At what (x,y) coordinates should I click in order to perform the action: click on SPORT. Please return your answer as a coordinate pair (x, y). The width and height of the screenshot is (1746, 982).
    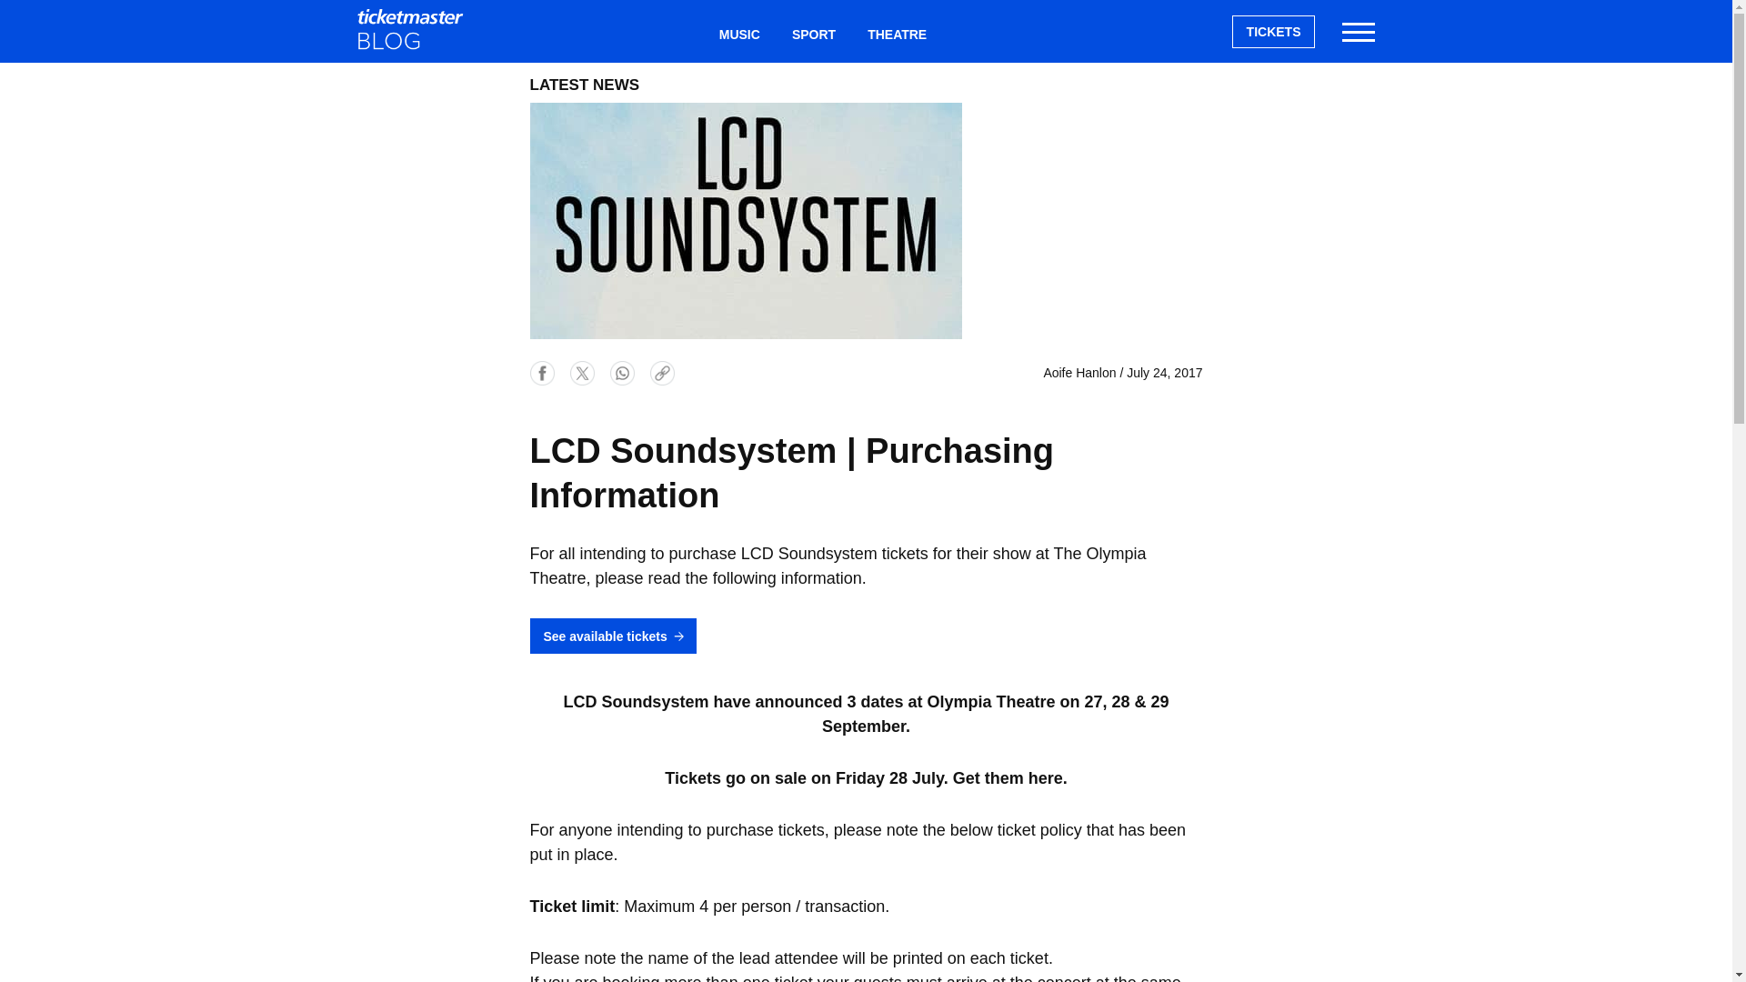
    Looking at the image, I should click on (813, 35).